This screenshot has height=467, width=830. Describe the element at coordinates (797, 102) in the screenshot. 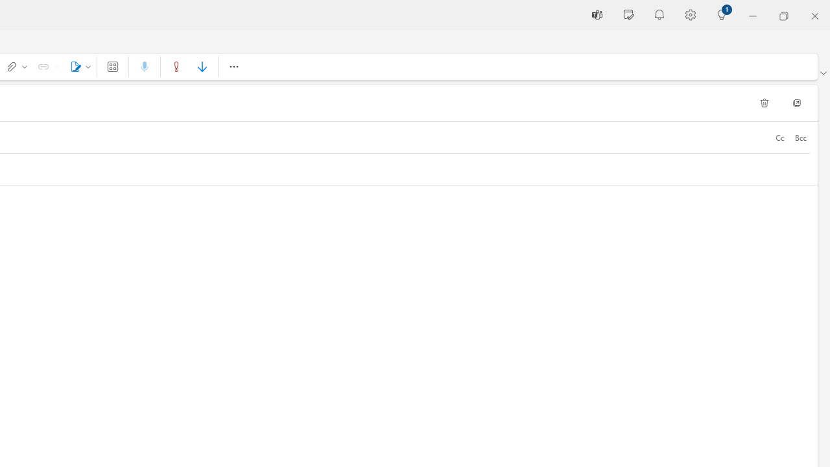

I see `Pop Out` at that location.